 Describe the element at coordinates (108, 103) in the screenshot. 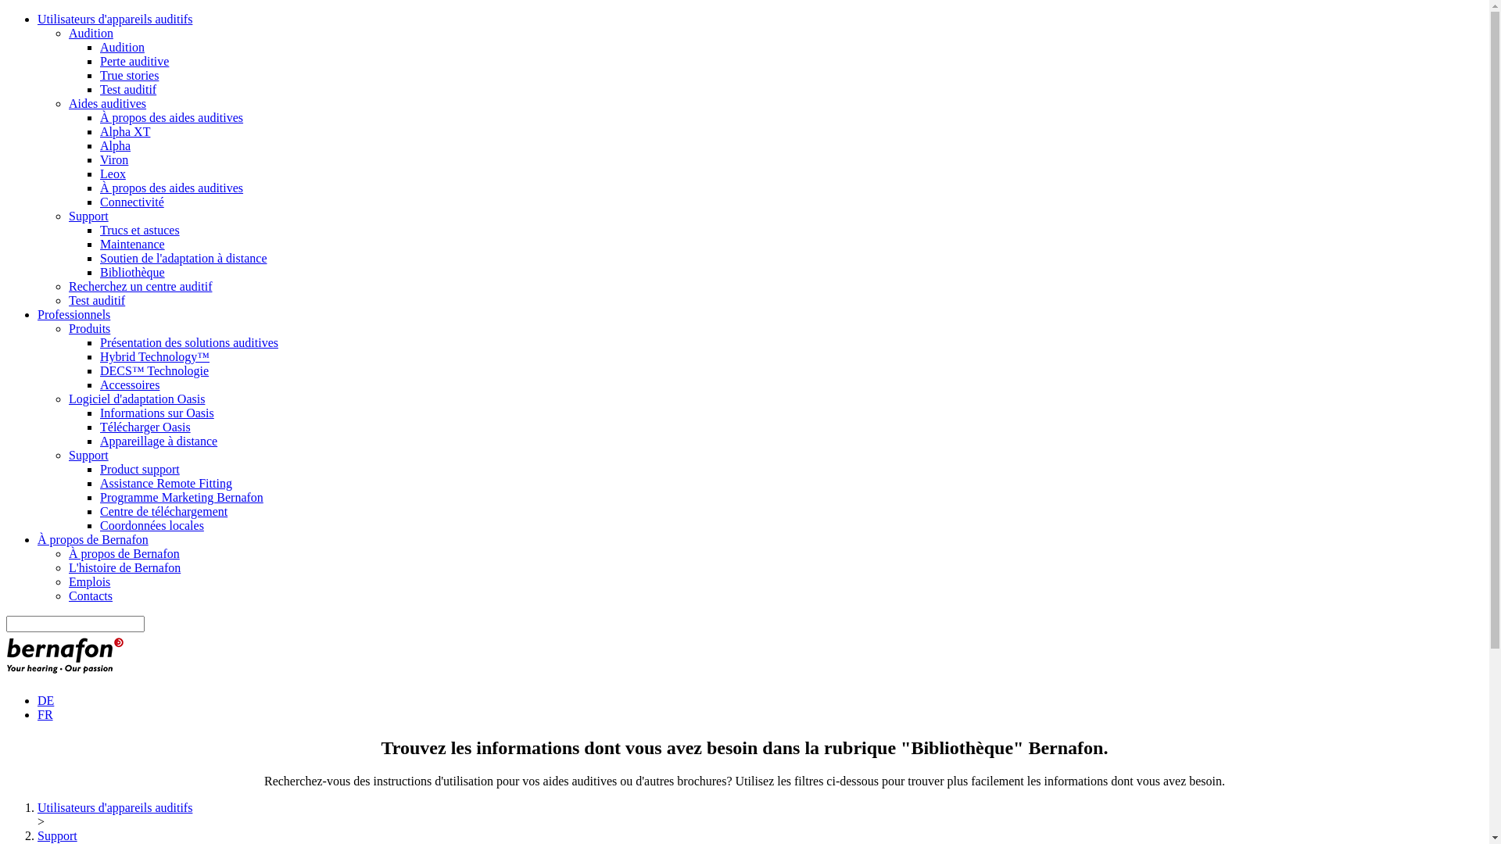

I see `Aides auditives` at that location.